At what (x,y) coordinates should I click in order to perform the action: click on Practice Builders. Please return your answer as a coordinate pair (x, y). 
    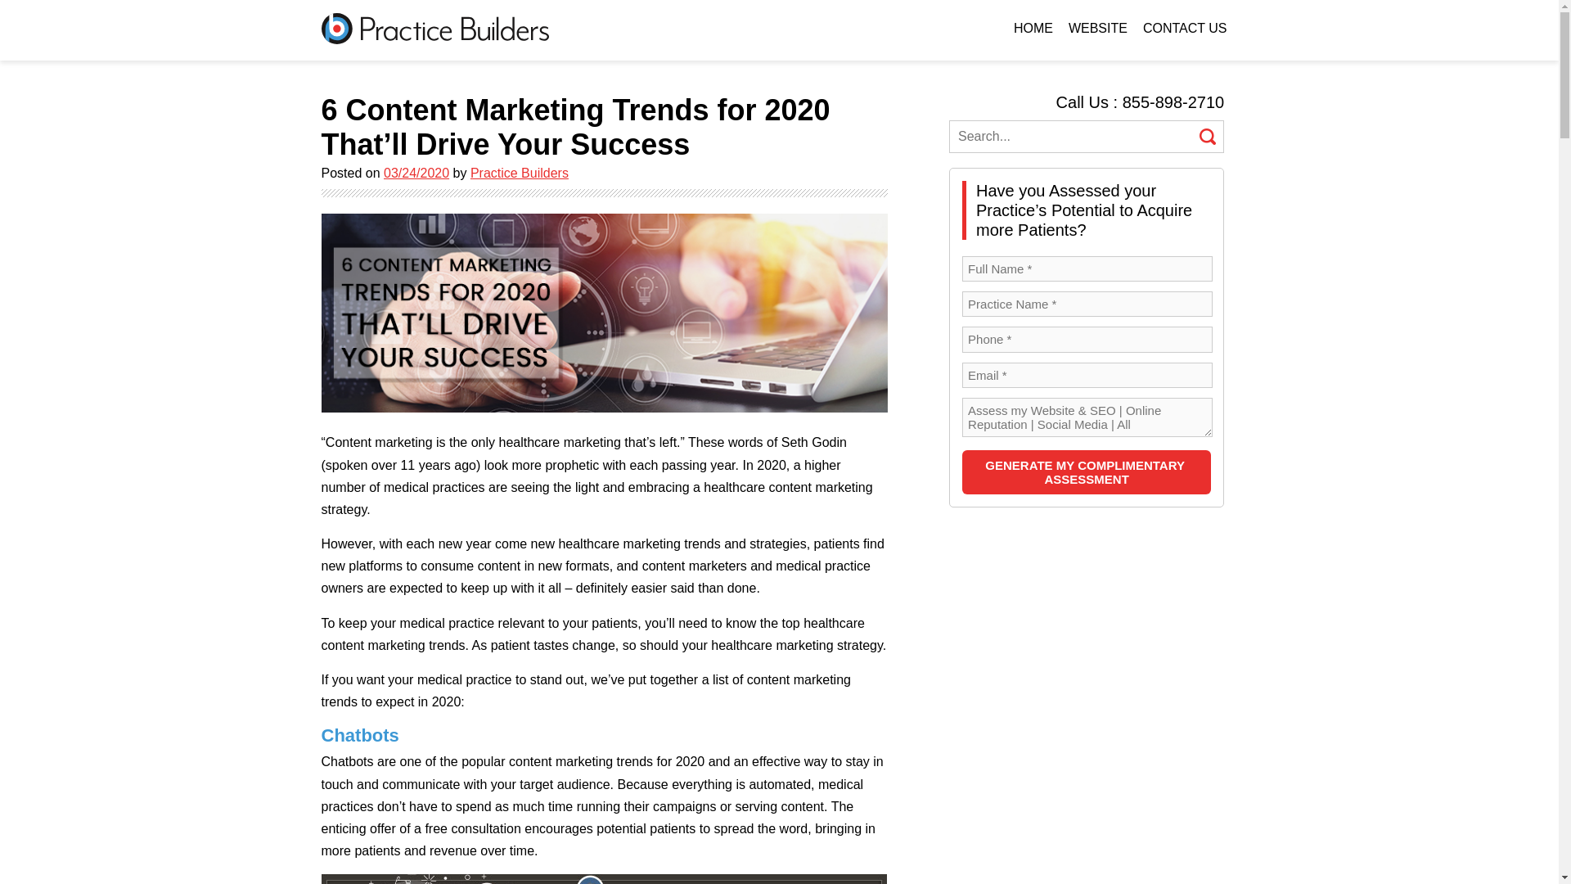
    Looking at the image, I should click on (519, 174).